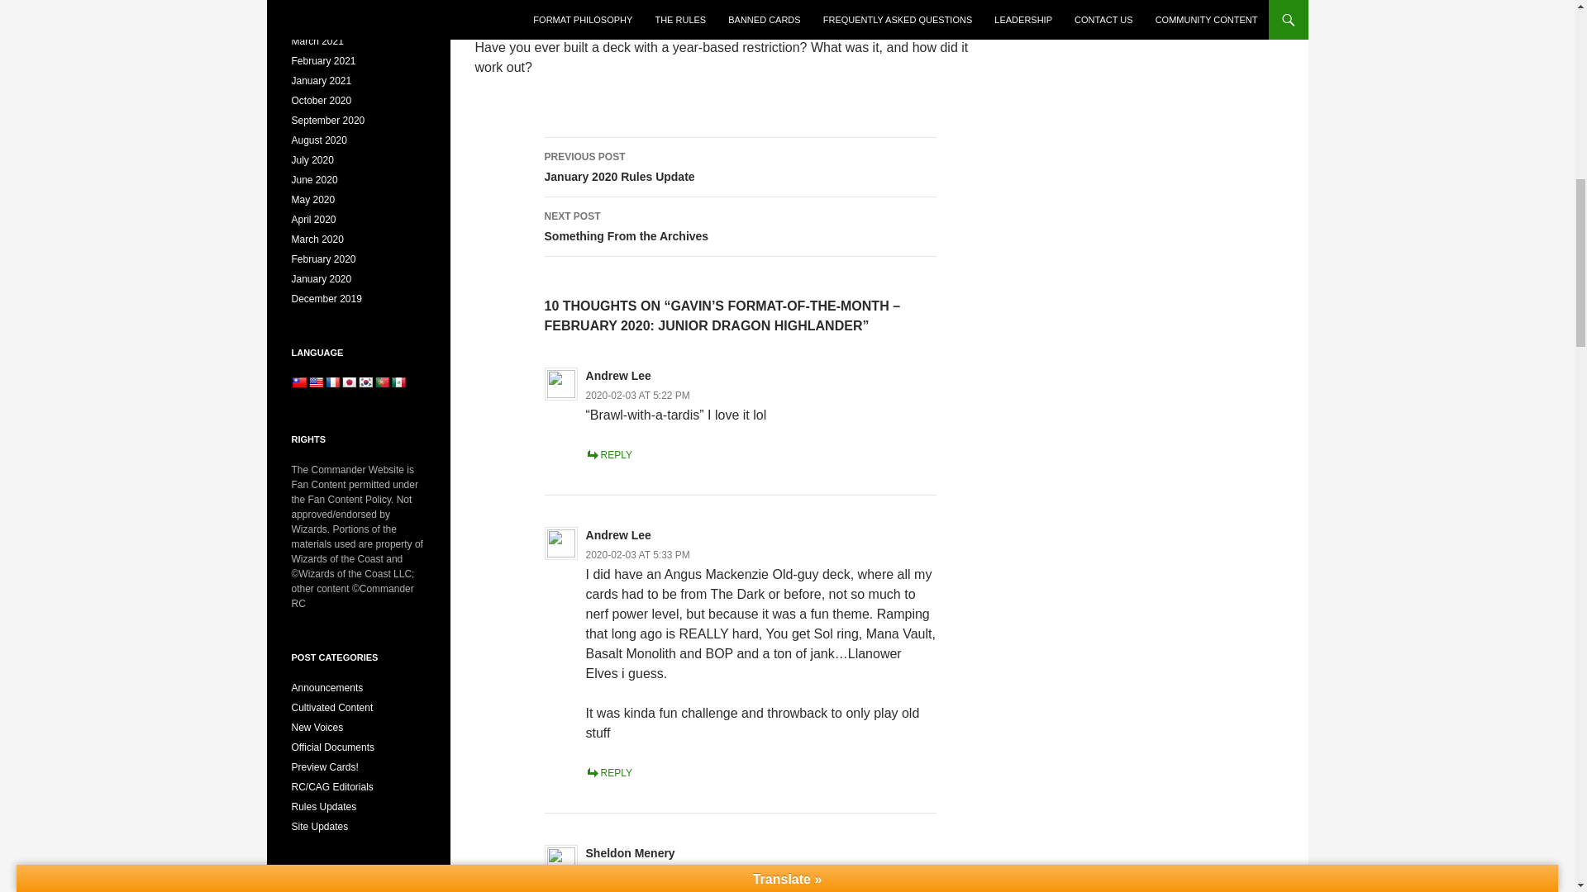  What do you see at coordinates (380, 382) in the screenshot?
I see `REPLY` at bounding box center [380, 382].